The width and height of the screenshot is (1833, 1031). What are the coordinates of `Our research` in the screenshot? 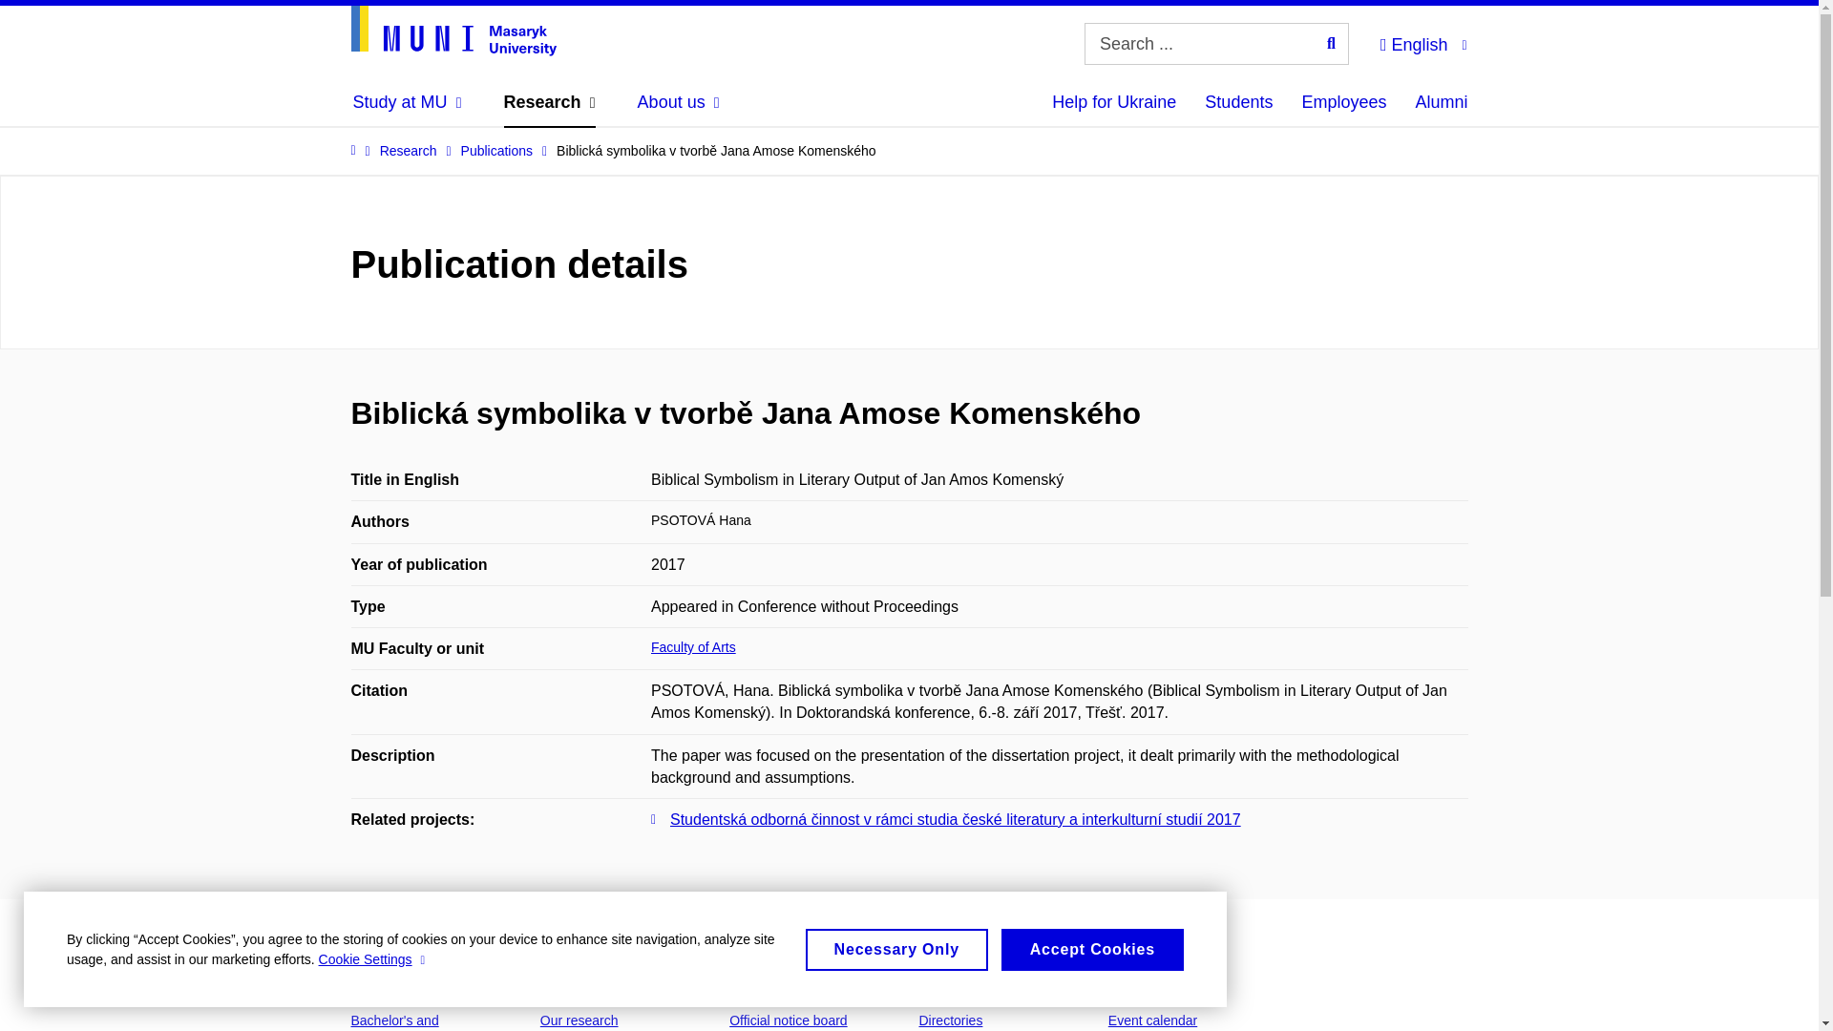 It's located at (579, 1020).